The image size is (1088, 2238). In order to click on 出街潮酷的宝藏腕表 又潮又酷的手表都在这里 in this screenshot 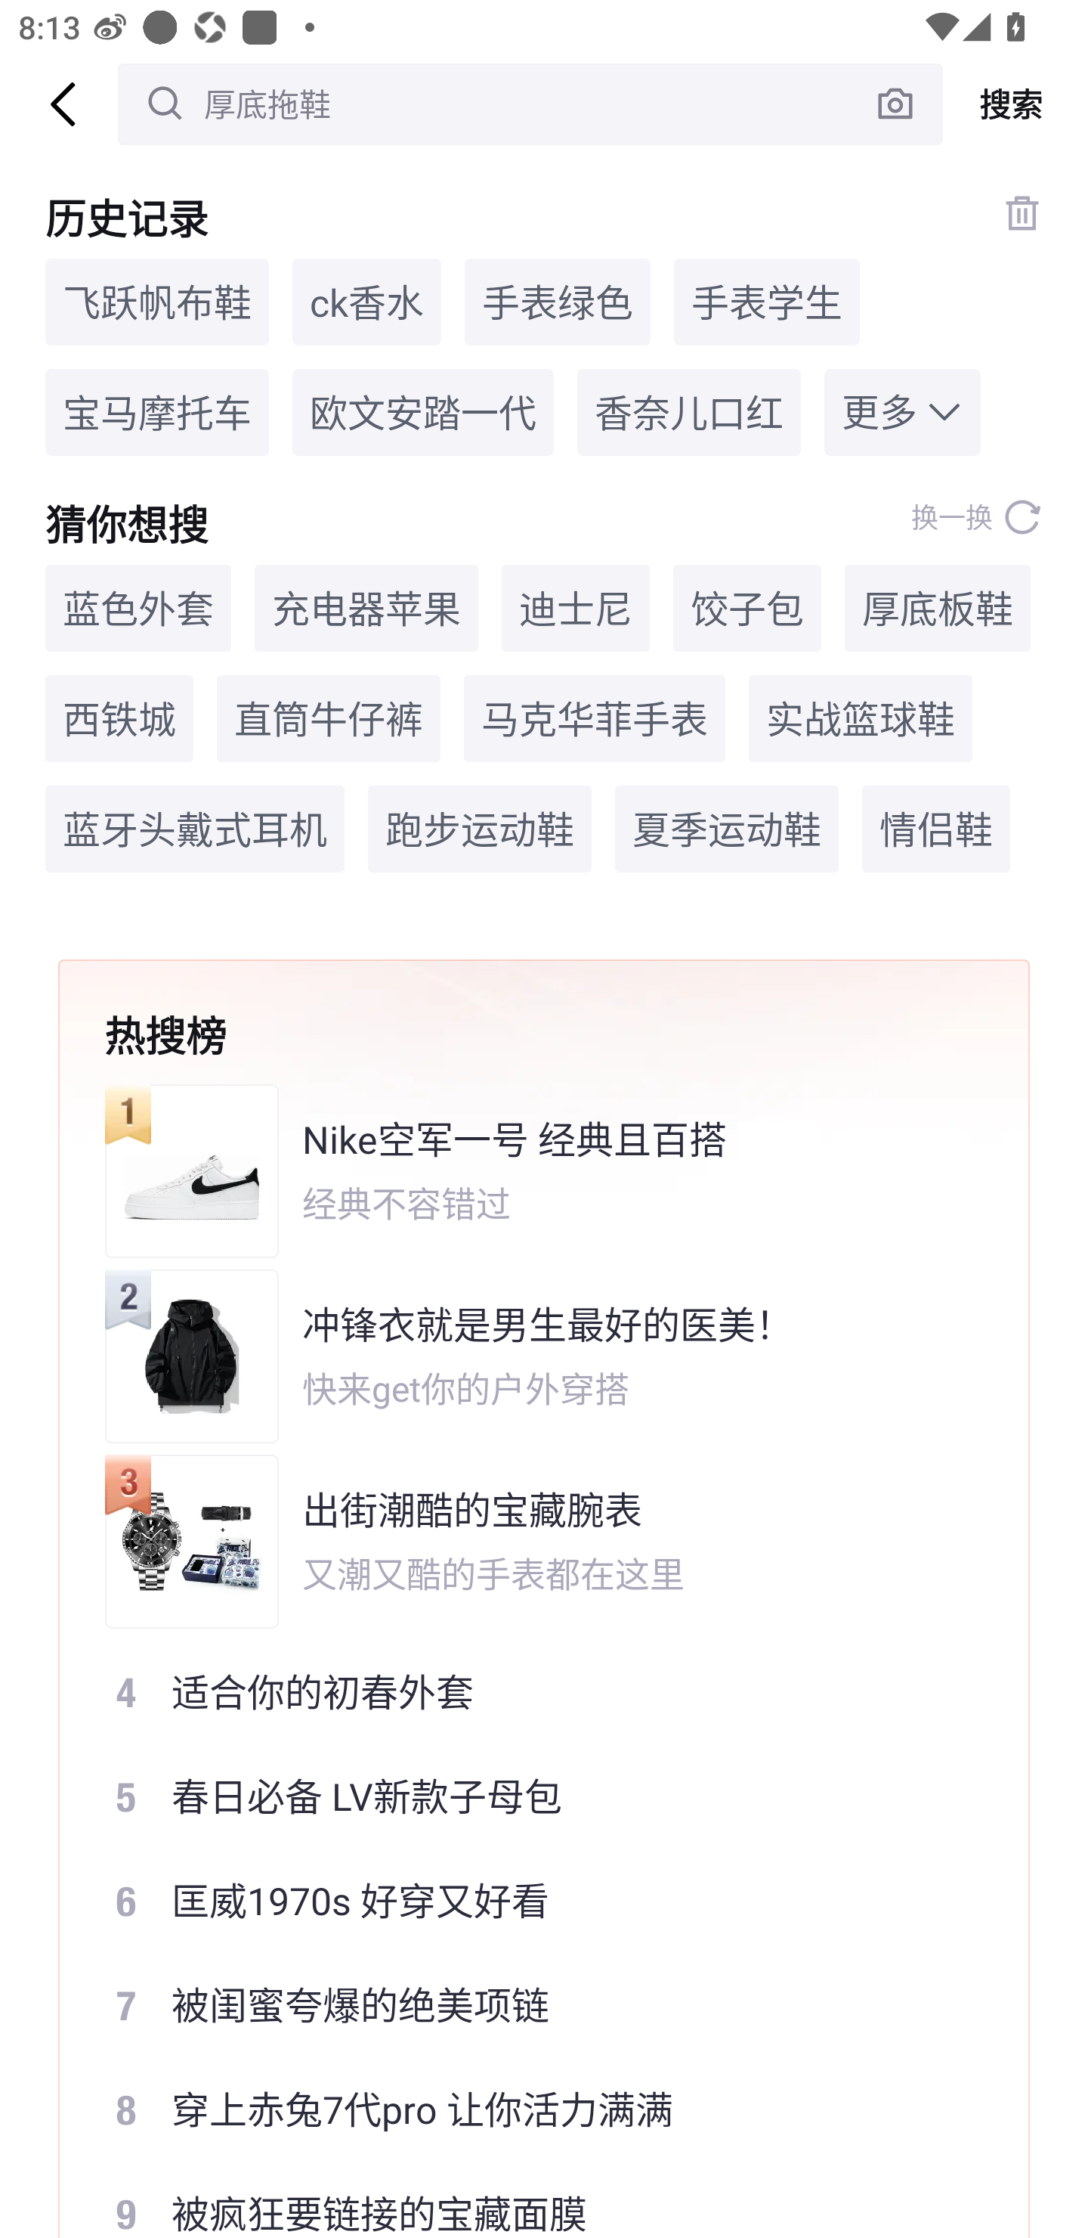, I will do `click(526, 1542)`.